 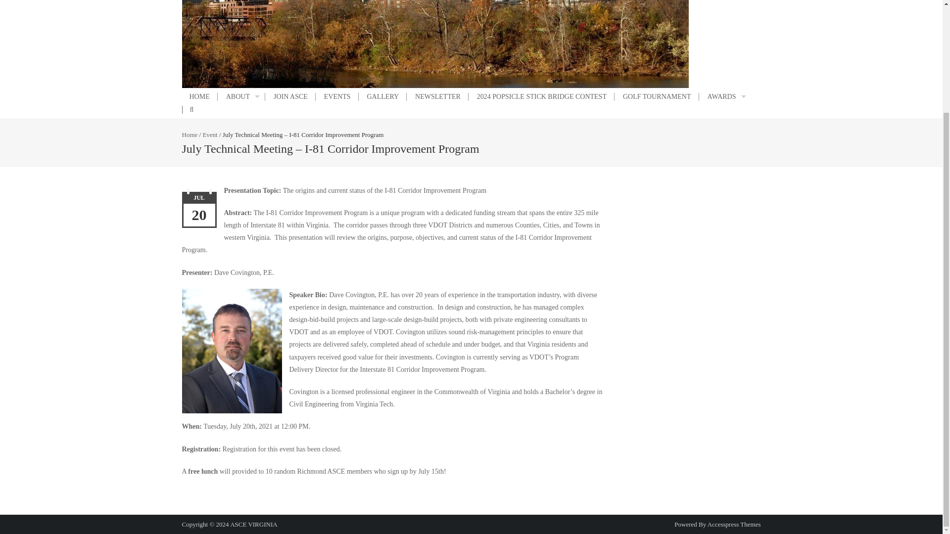 What do you see at coordinates (725, 97) in the screenshot?
I see `AWARDS` at bounding box center [725, 97].